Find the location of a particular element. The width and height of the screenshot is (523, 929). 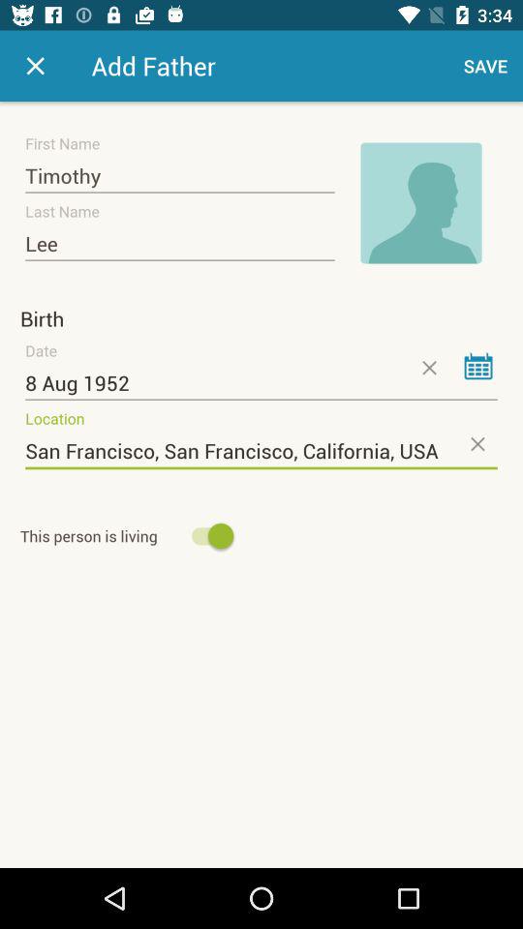

erase location text is located at coordinates (477, 443).